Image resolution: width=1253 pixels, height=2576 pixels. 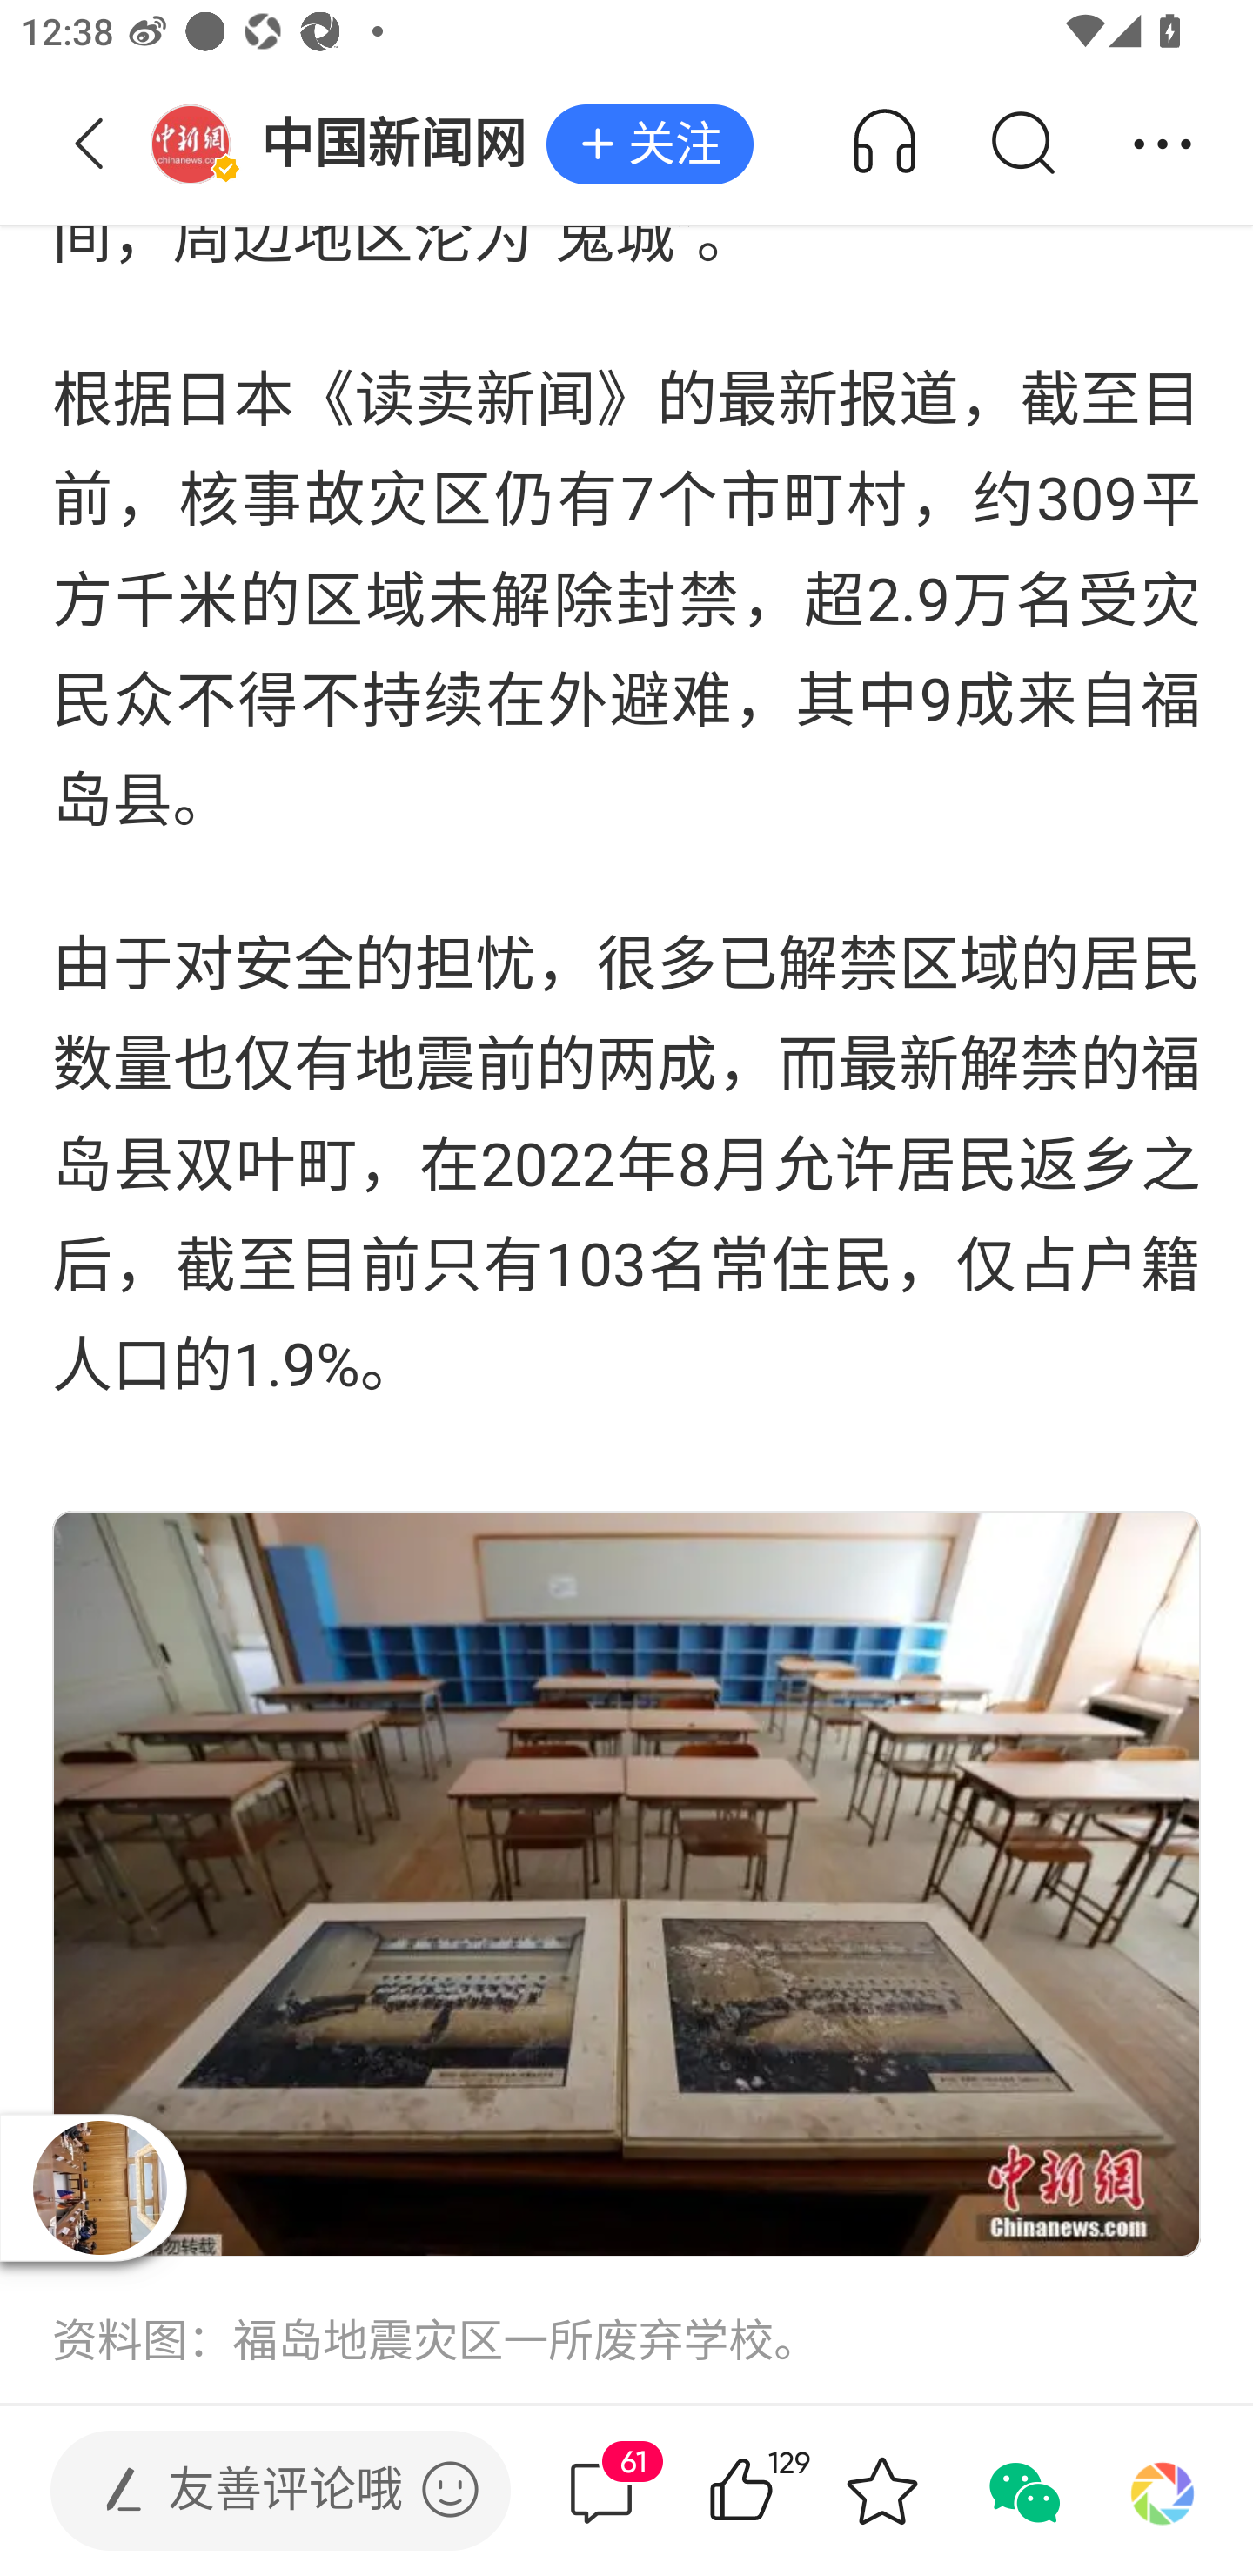 I want to click on 129赞, so click(x=783, y=2491).